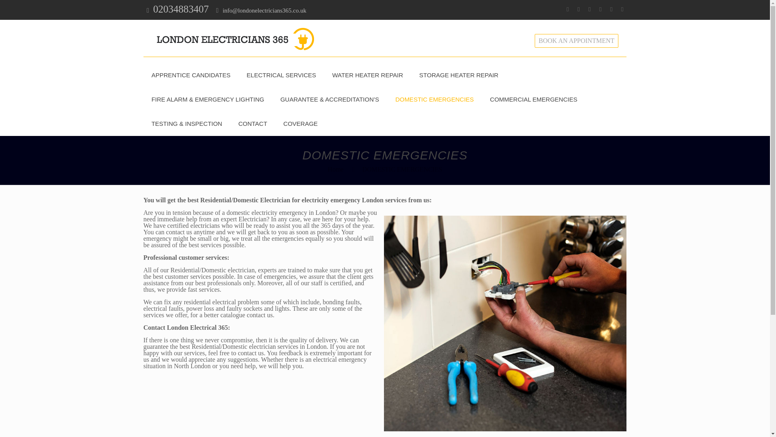 Image resolution: width=776 pixels, height=437 pixels. I want to click on STORAGE HEATER REPAIR, so click(459, 75).